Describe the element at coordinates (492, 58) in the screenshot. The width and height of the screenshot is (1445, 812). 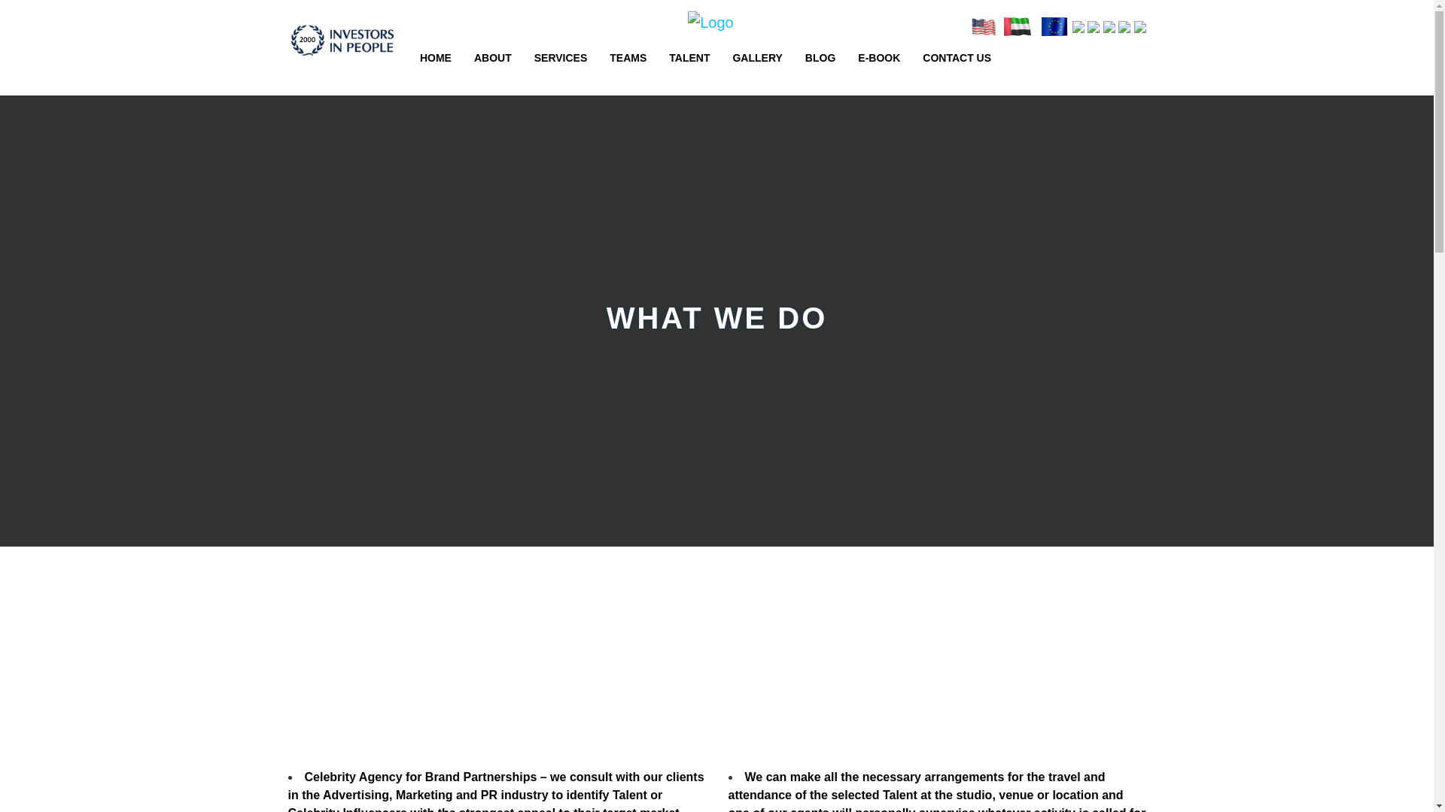
I see `ABOUT` at that location.